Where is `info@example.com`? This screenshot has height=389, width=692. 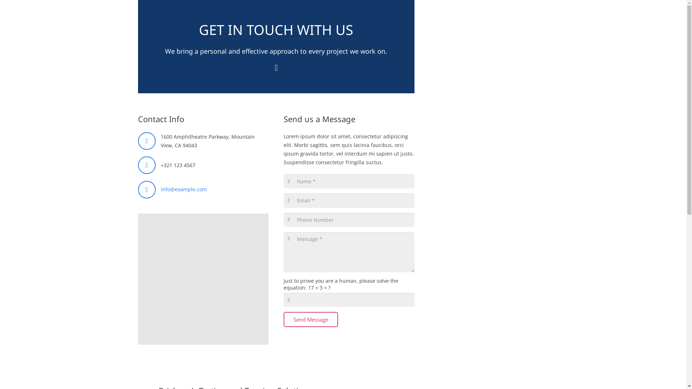
info@example.com is located at coordinates (184, 189).